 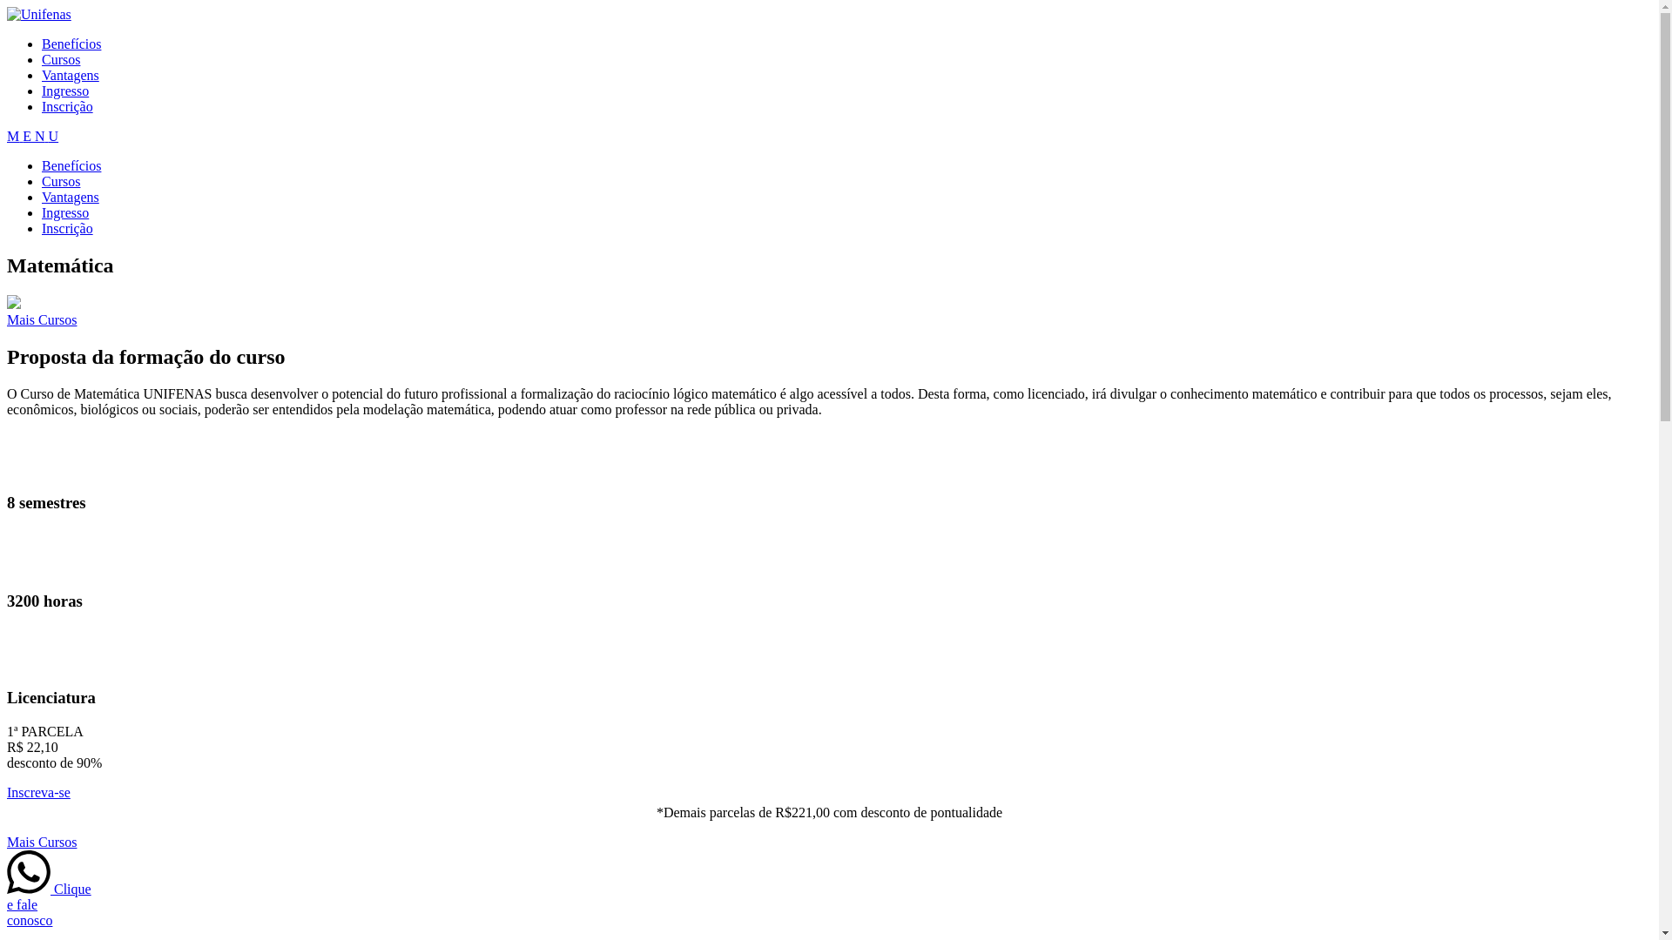 What do you see at coordinates (71, 197) in the screenshot?
I see `Vantagens` at bounding box center [71, 197].